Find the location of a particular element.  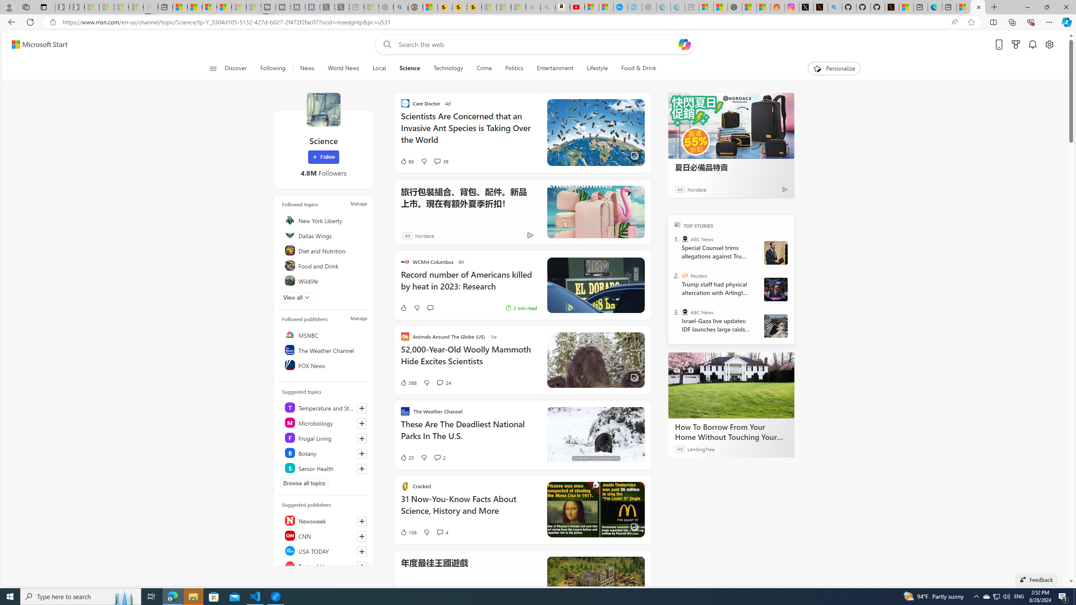

USA TODAY is located at coordinates (325, 550).